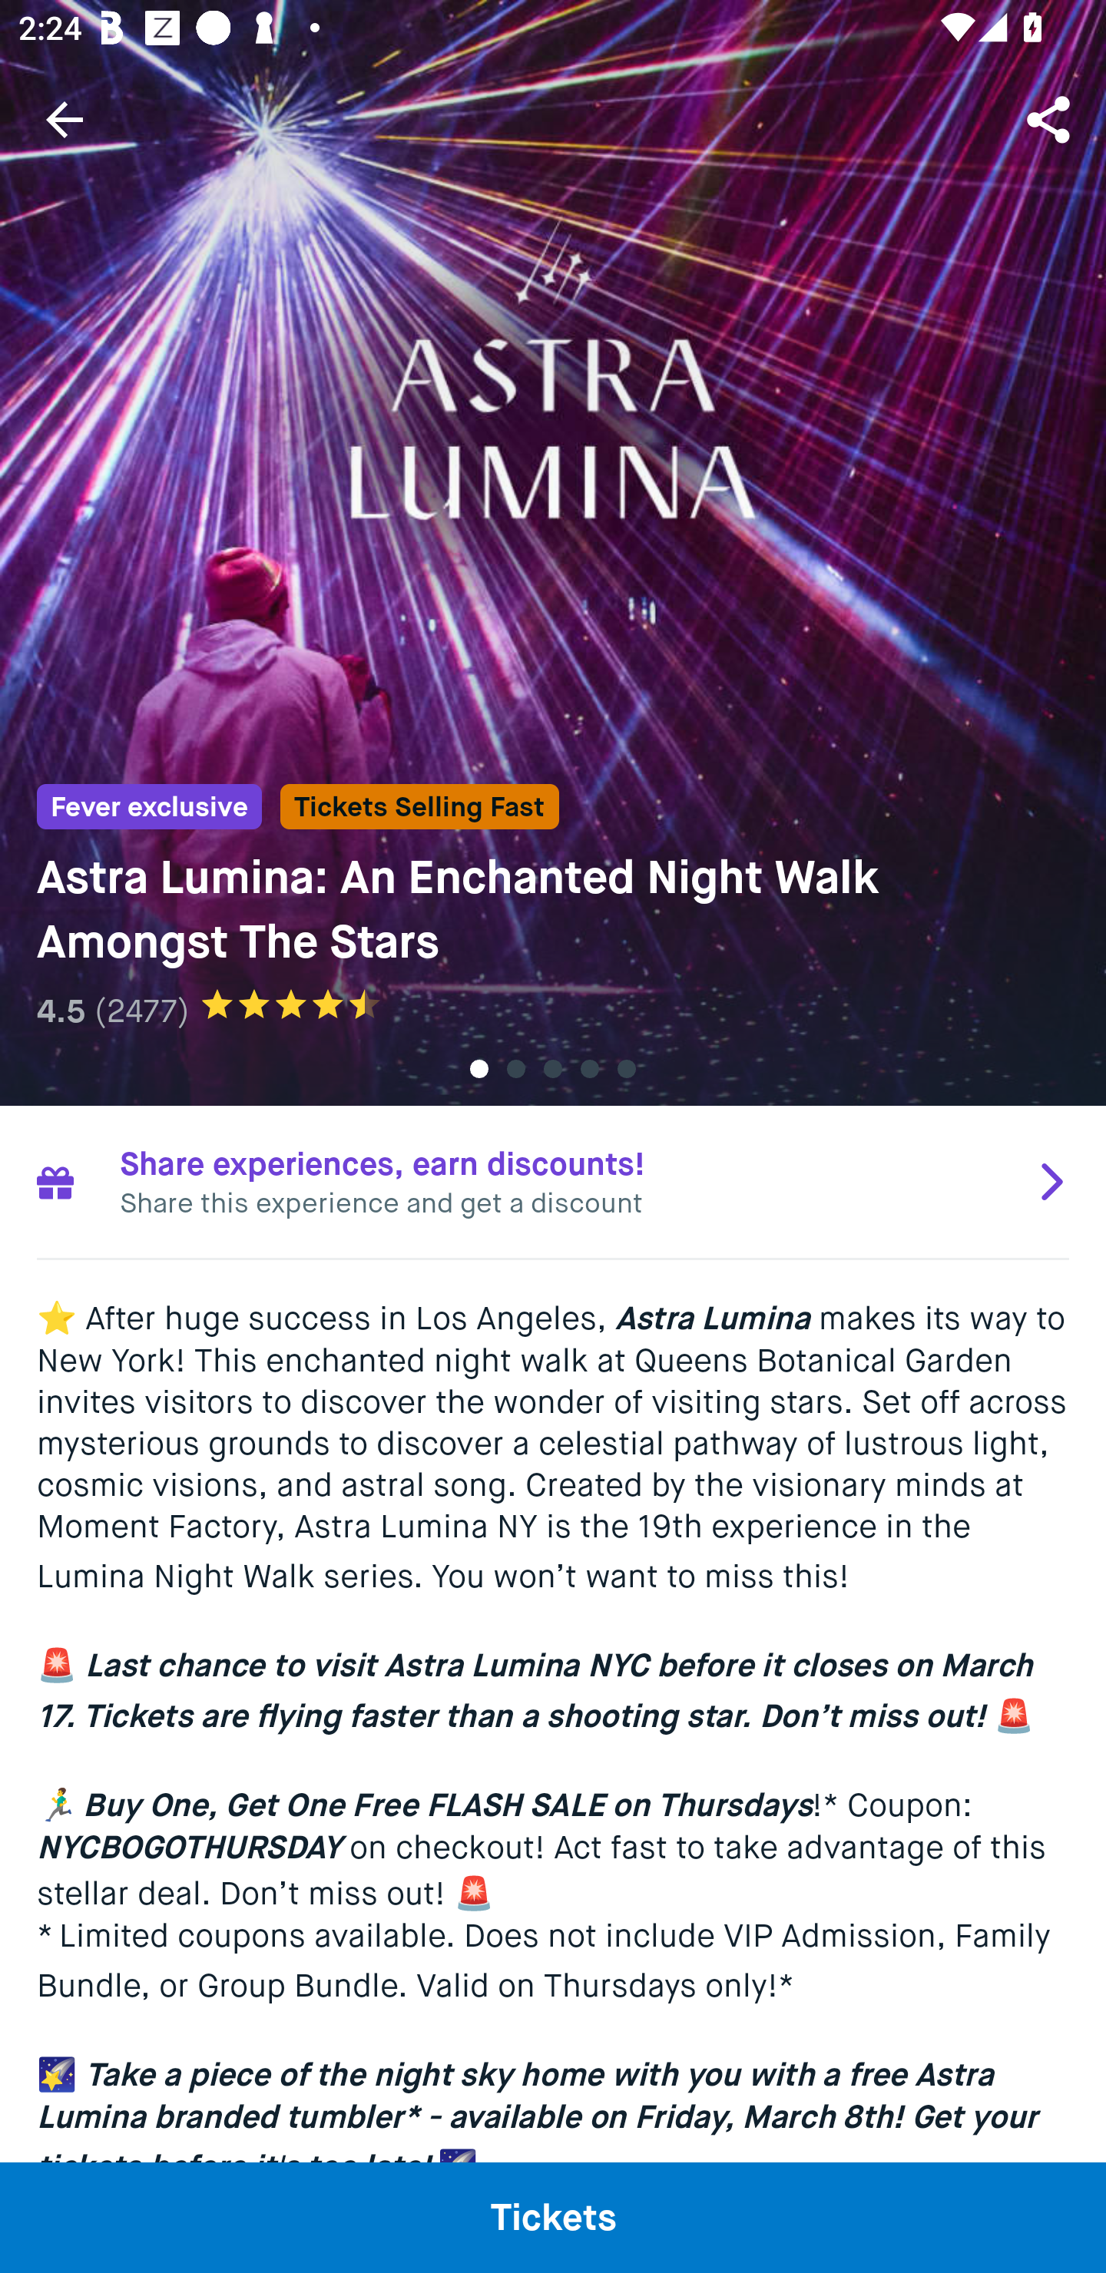  What do you see at coordinates (1051, 118) in the screenshot?
I see `Share` at bounding box center [1051, 118].